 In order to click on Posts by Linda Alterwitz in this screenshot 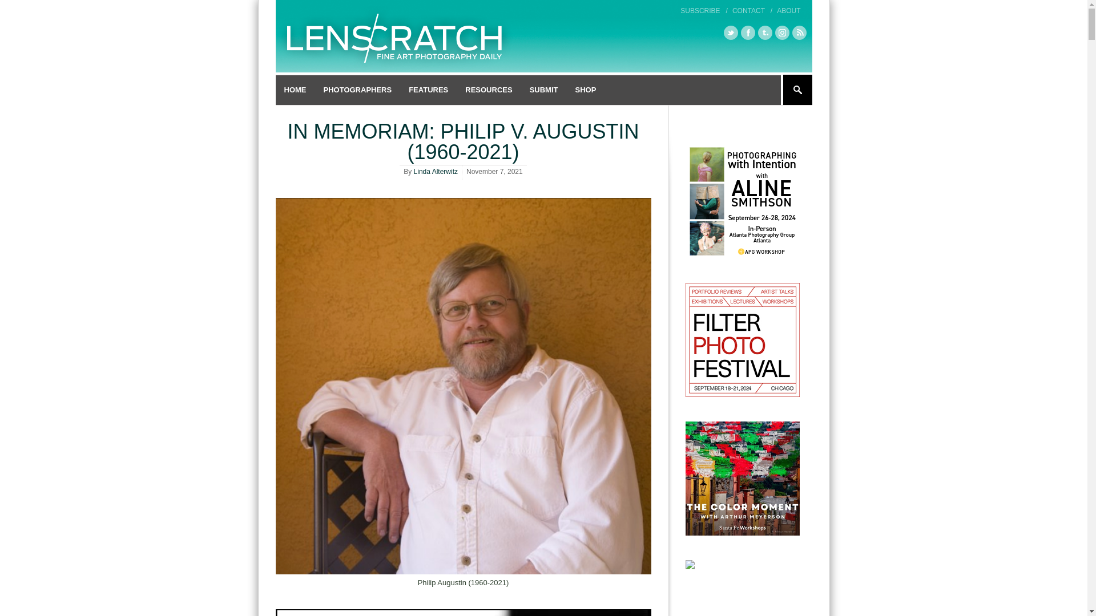, I will do `click(436, 171)`.